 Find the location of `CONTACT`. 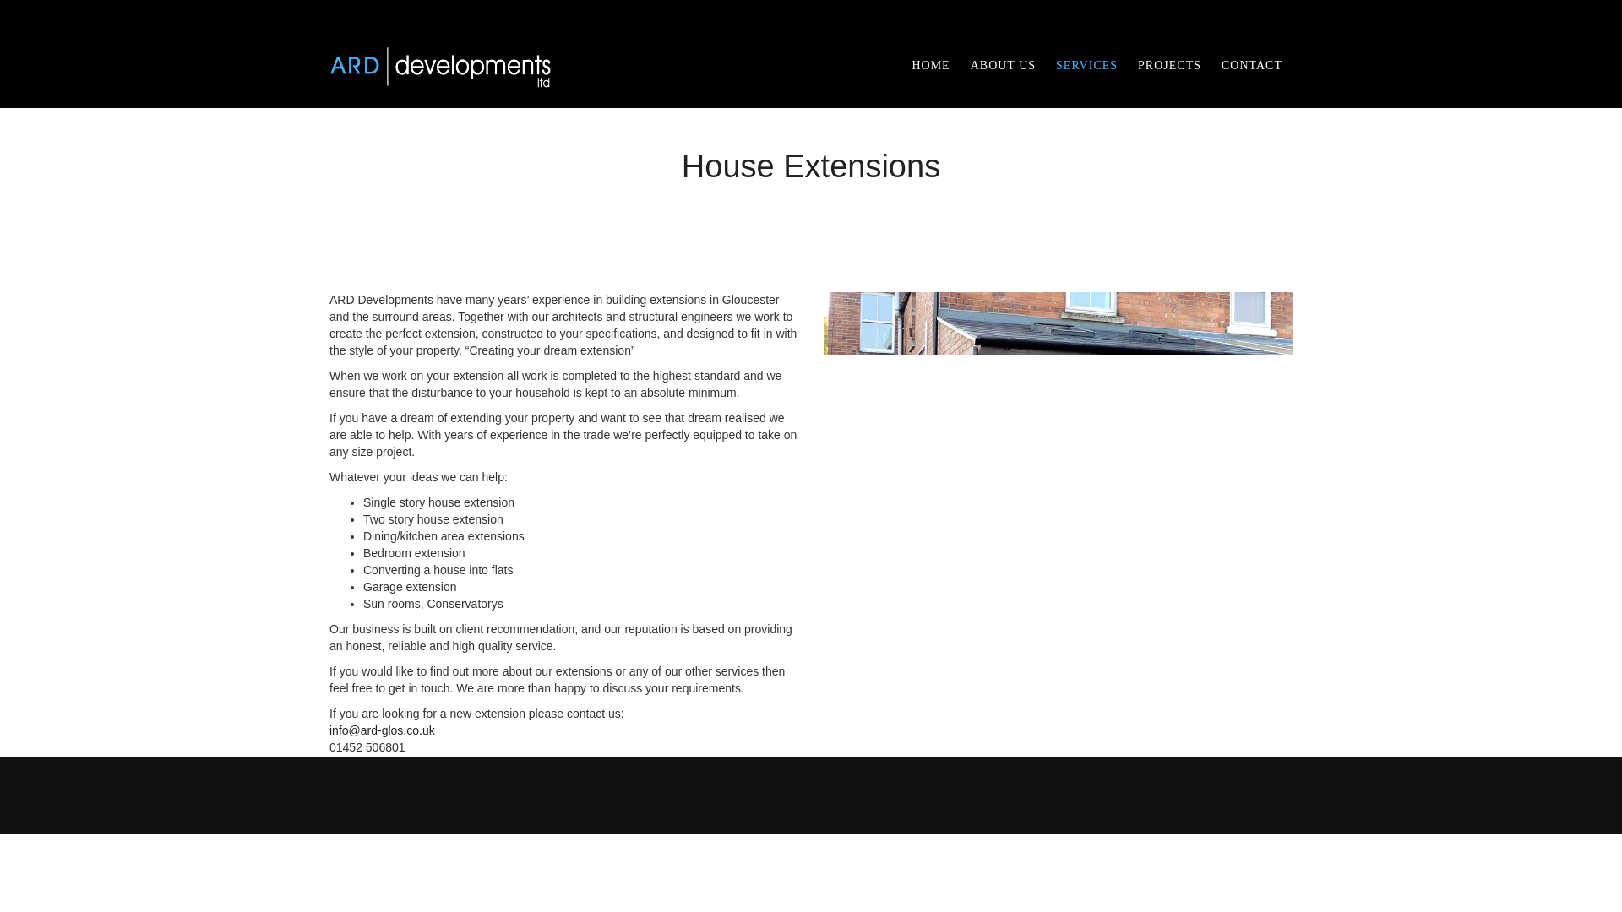

CONTACT is located at coordinates (1252, 66).